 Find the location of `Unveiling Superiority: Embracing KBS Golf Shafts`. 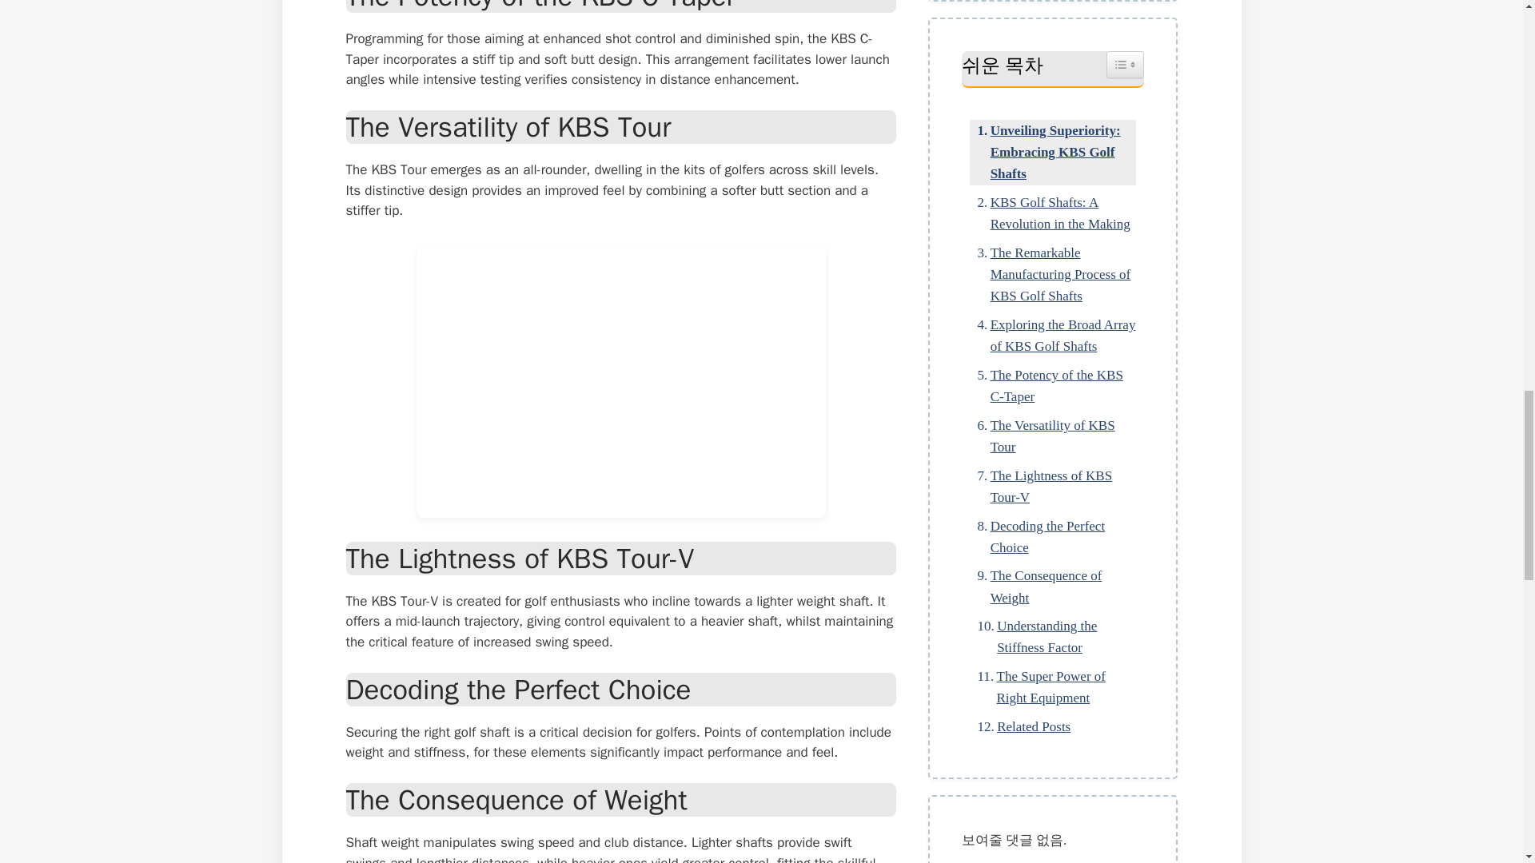

Unveiling Superiority: Embracing KBS Golf Shafts is located at coordinates (1052, 153).